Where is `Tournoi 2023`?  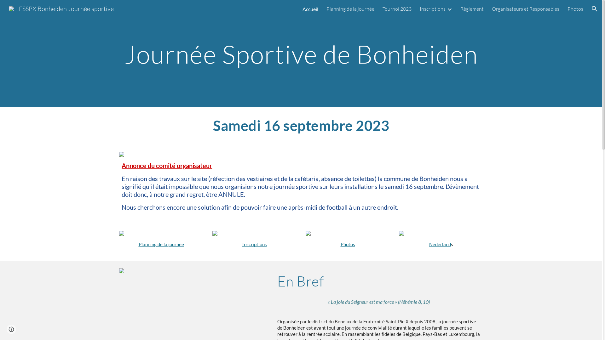 Tournoi 2023 is located at coordinates (397, 9).